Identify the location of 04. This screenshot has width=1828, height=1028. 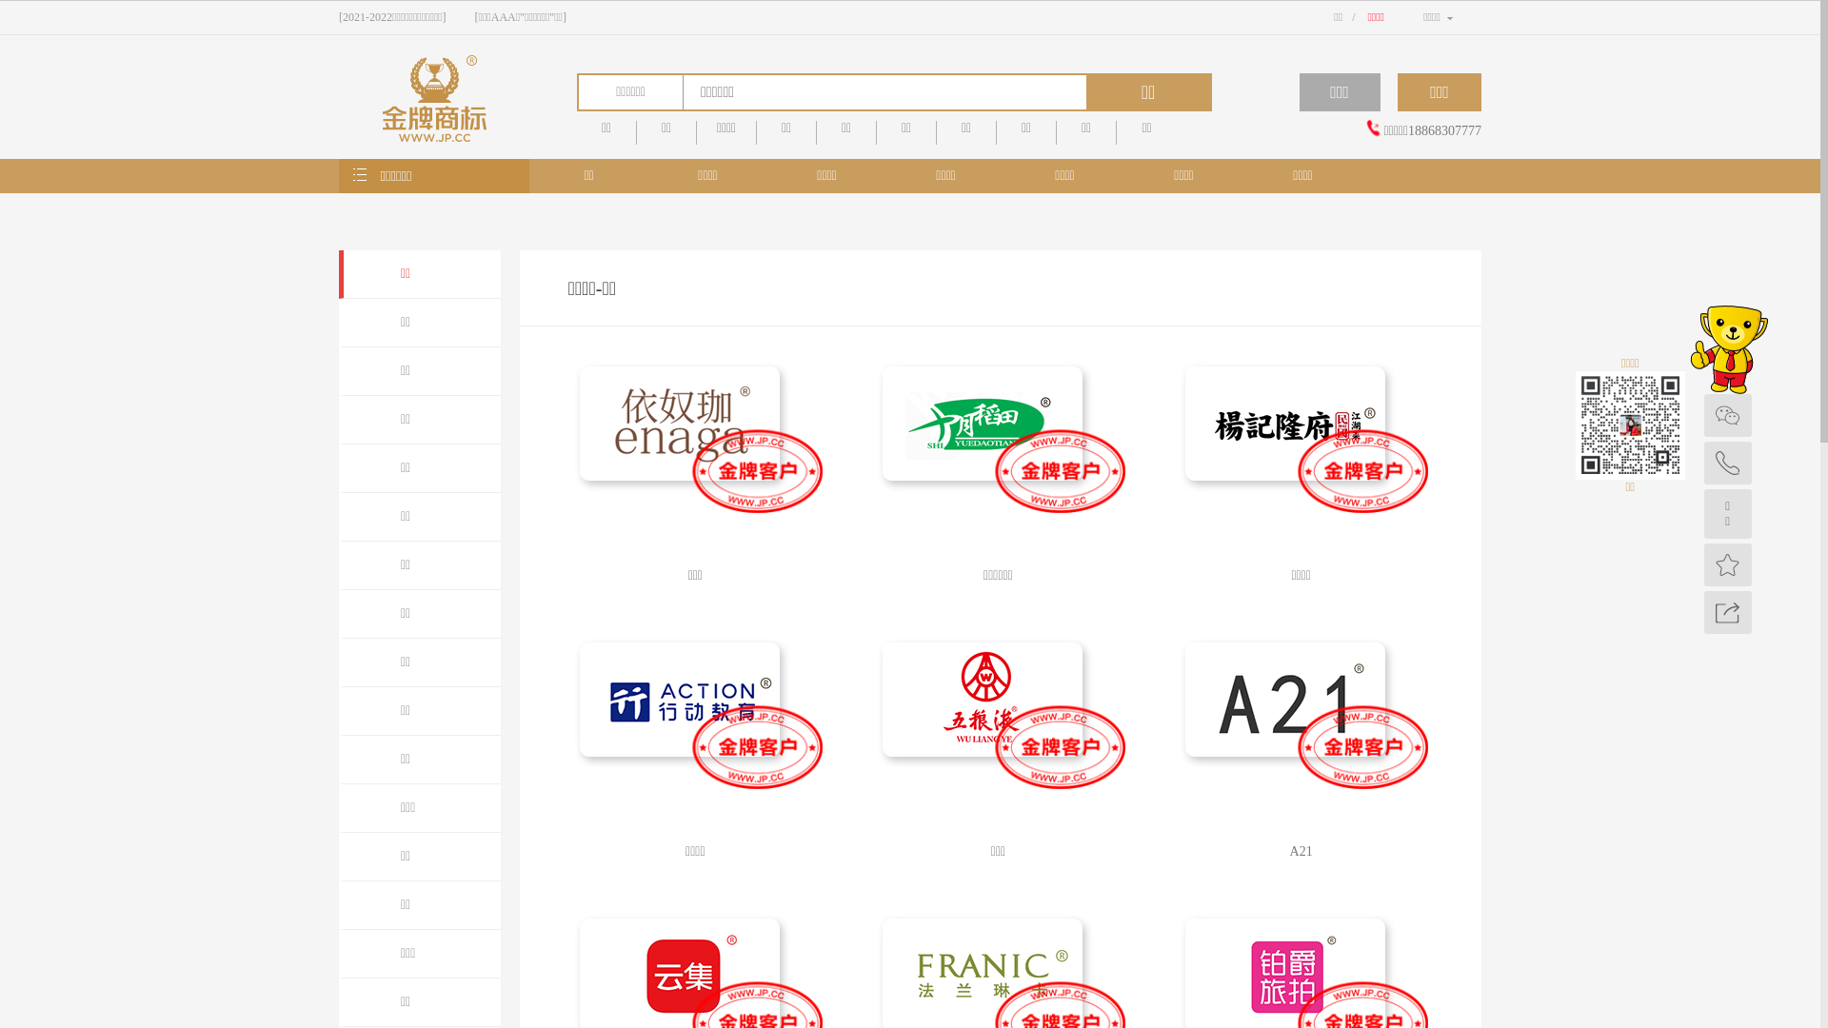
(935, 128).